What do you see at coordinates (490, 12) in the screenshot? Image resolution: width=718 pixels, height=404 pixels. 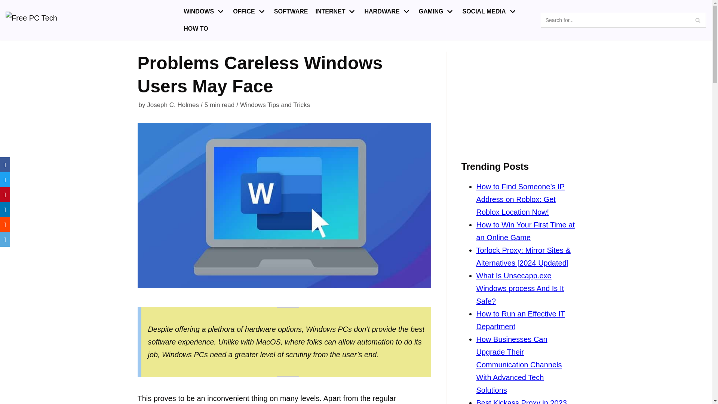 I see `SOCIAL MEDIA` at bounding box center [490, 12].